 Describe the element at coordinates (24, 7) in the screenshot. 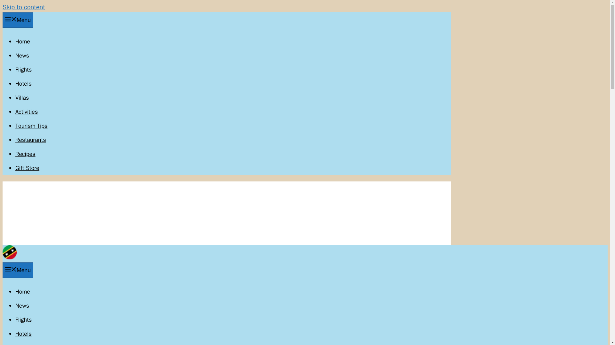

I see `Skip to content` at that location.